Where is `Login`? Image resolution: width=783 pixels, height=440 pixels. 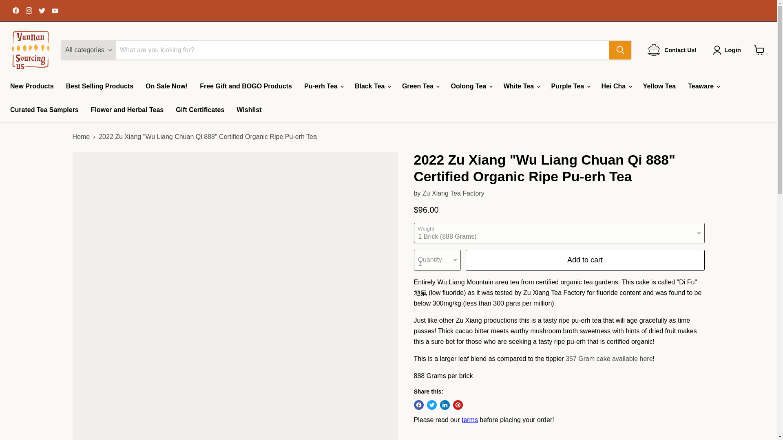
Login is located at coordinates (732, 50).